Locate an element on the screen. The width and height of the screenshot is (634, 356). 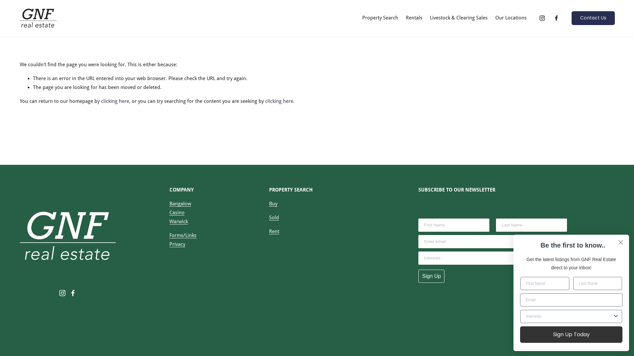
Casino is located at coordinates (177, 213).